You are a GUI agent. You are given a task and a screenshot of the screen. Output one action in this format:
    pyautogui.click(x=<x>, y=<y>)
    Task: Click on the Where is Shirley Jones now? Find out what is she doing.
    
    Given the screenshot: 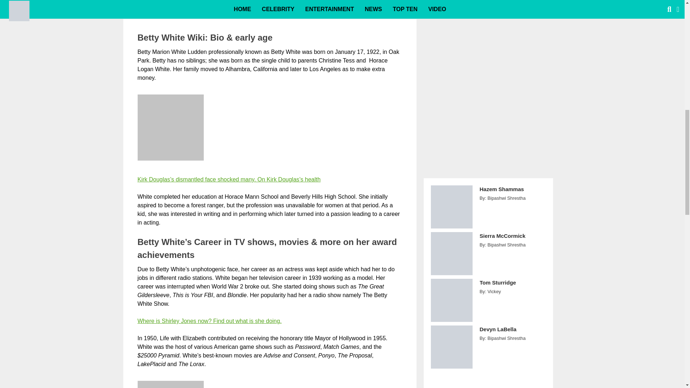 What is the action you would take?
    pyautogui.click(x=209, y=320)
    